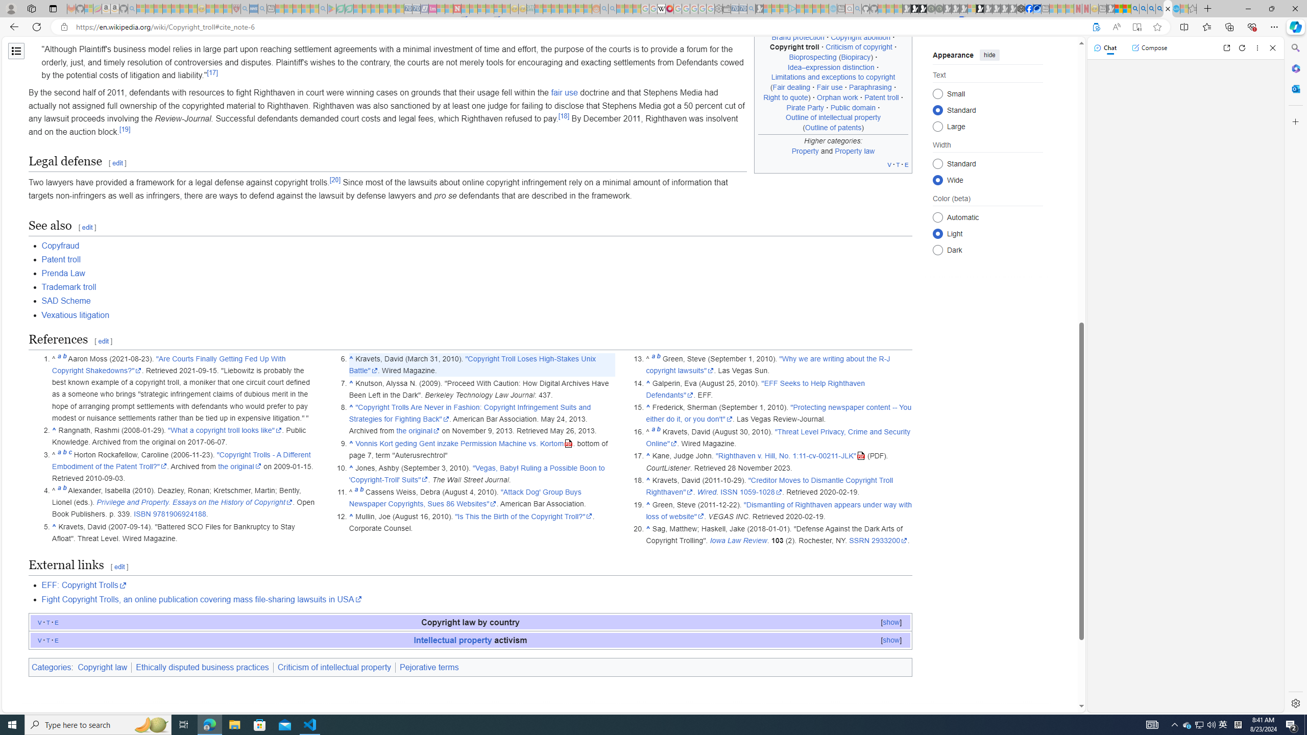  What do you see at coordinates (212, 73) in the screenshot?
I see `[17]` at bounding box center [212, 73].